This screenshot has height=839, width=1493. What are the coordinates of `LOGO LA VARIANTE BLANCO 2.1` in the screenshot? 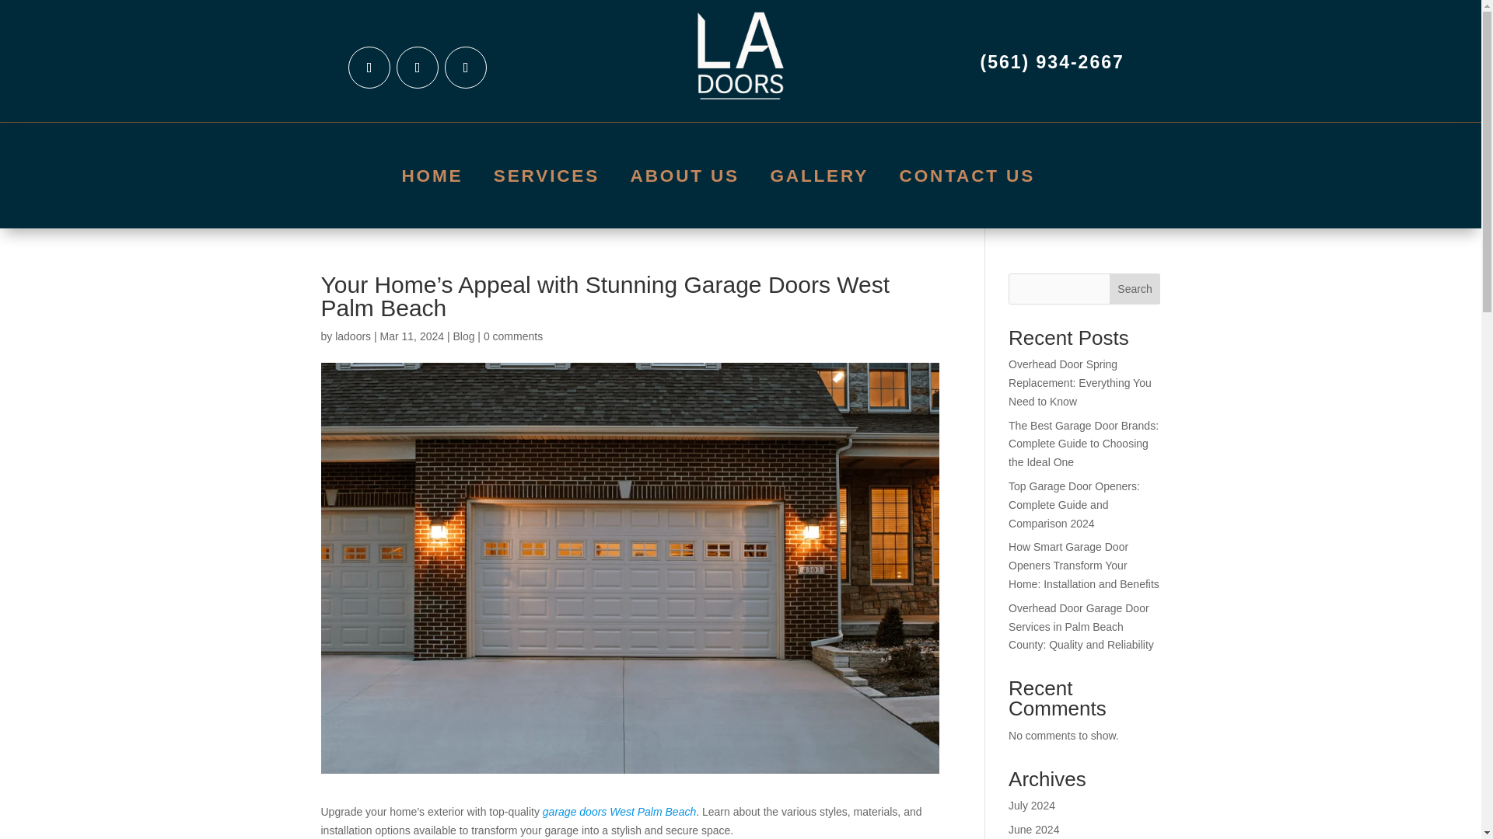 It's located at (740, 61).